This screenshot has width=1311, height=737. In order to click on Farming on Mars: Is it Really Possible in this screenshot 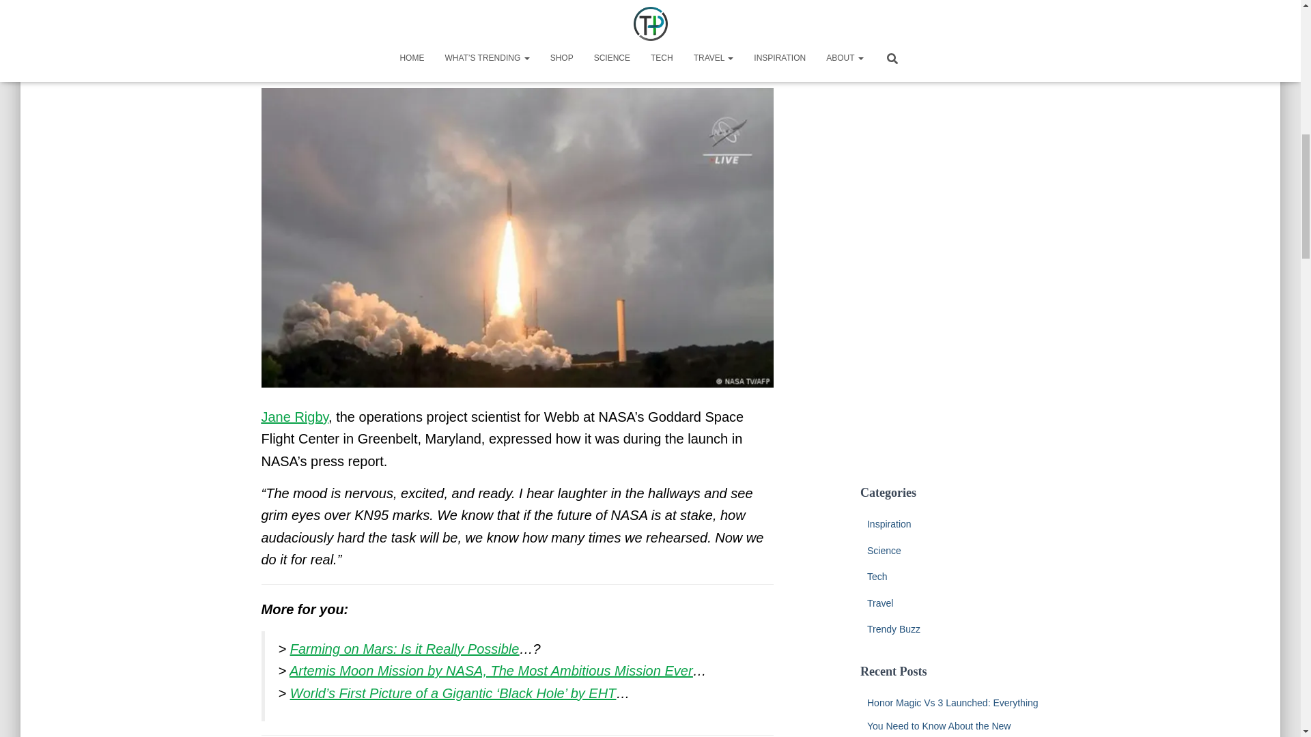, I will do `click(404, 648)`.